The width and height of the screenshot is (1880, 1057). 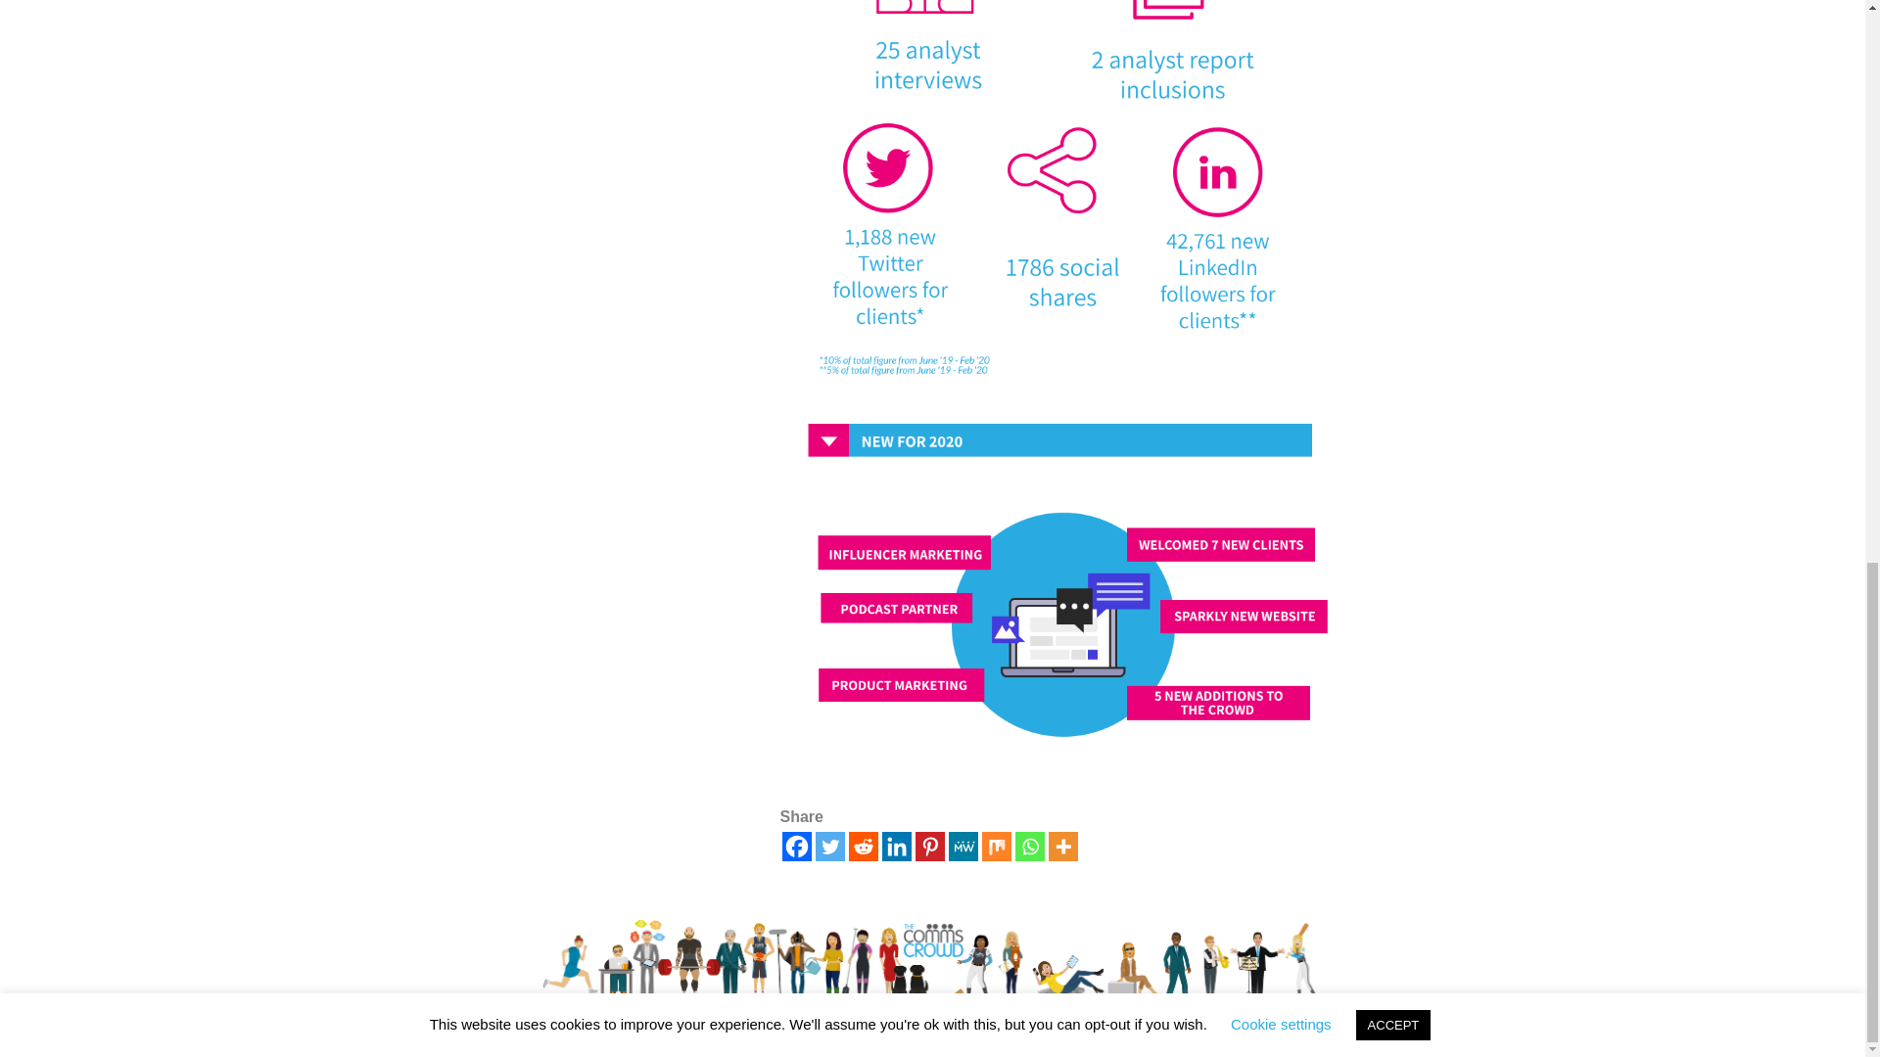 I want to click on MeWe, so click(x=962, y=846).